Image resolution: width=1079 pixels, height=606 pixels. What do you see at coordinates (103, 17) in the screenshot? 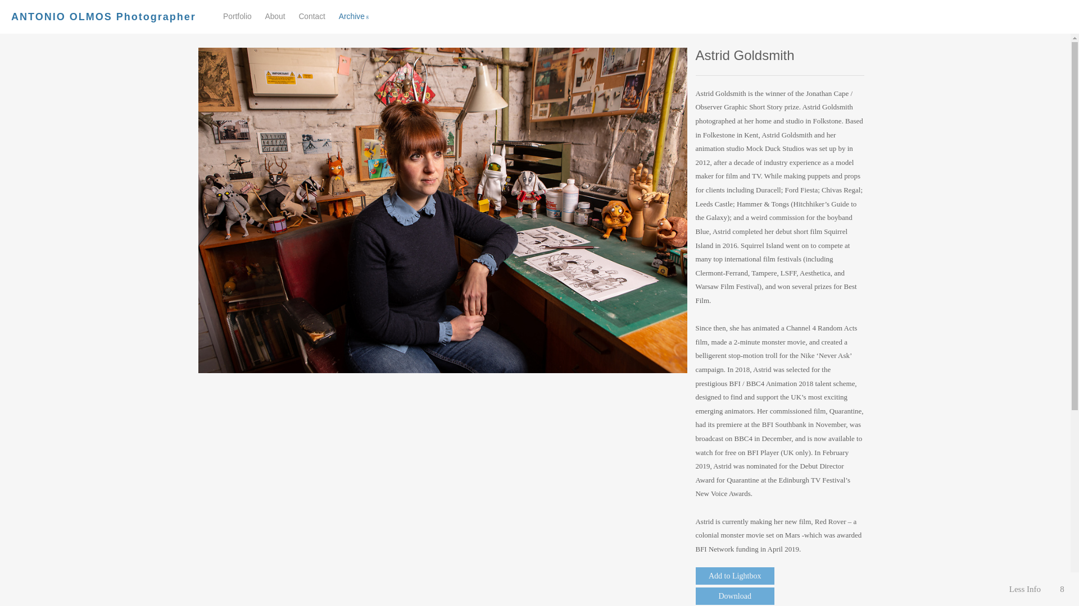
I see `ANTONIO OLMOS Photographer` at bounding box center [103, 17].